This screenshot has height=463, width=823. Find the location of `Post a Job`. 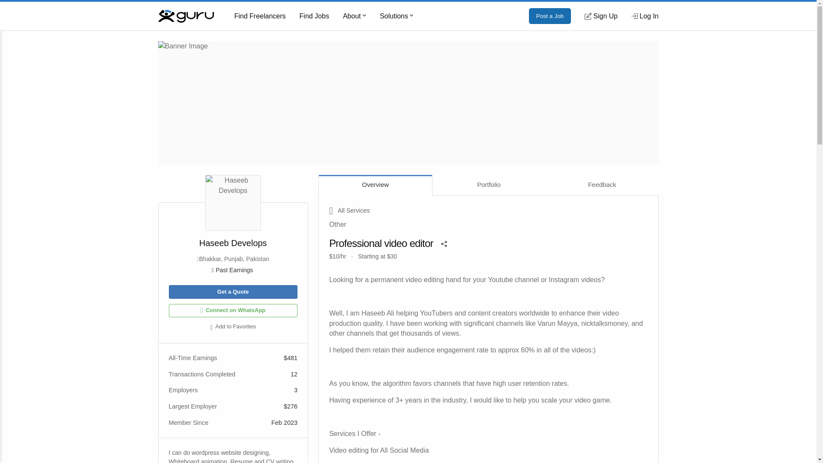

Post a Job is located at coordinates (550, 16).